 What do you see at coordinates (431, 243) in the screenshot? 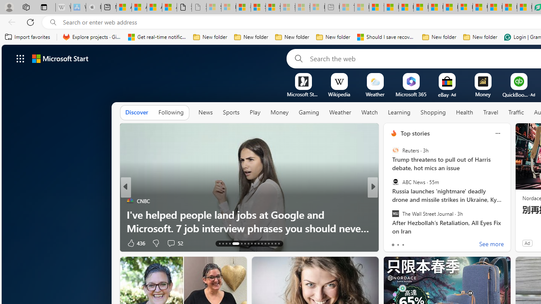
I see `View comments 325 Comment` at bounding box center [431, 243].